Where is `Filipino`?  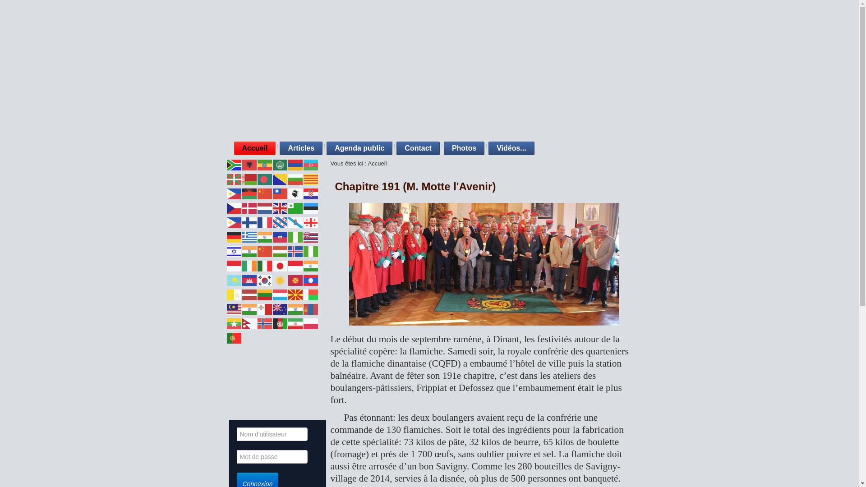 Filipino is located at coordinates (234, 222).